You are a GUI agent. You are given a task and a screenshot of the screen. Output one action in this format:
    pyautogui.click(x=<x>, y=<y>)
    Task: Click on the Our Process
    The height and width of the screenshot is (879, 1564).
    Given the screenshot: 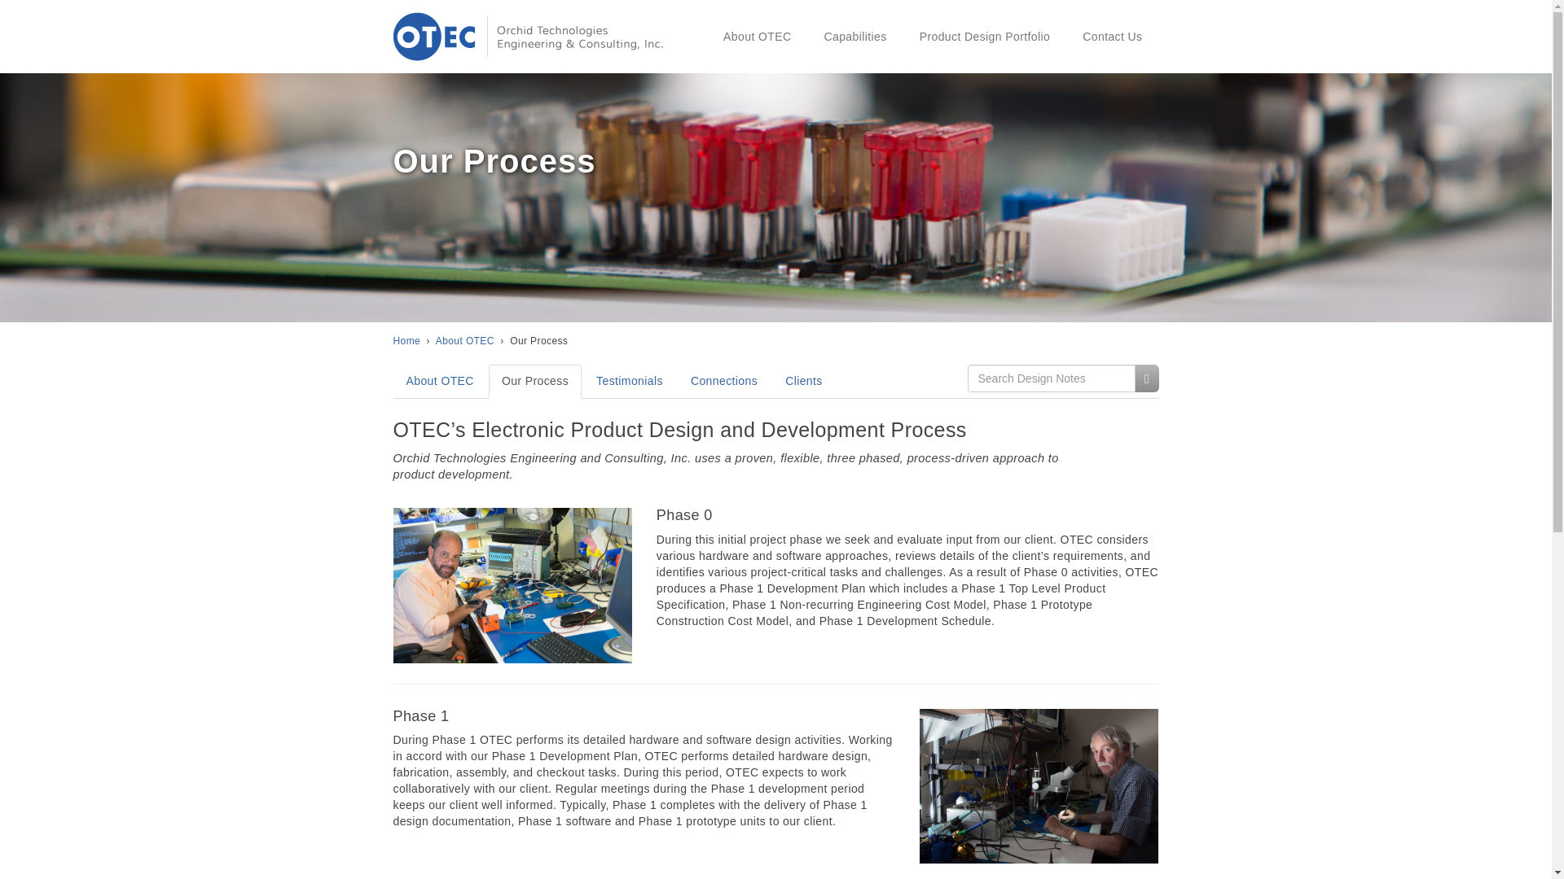 What is the action you would take?
    pyautogui.click(x=534, y=382)
    